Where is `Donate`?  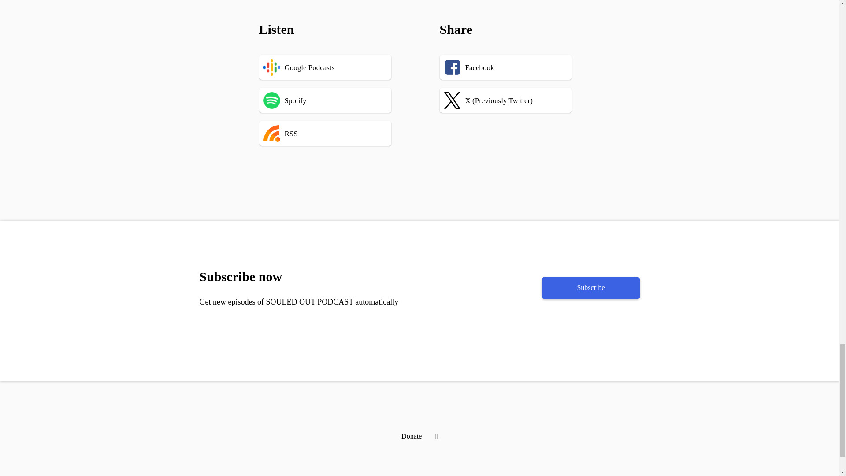 Donate is located at coordinates (411, 435).